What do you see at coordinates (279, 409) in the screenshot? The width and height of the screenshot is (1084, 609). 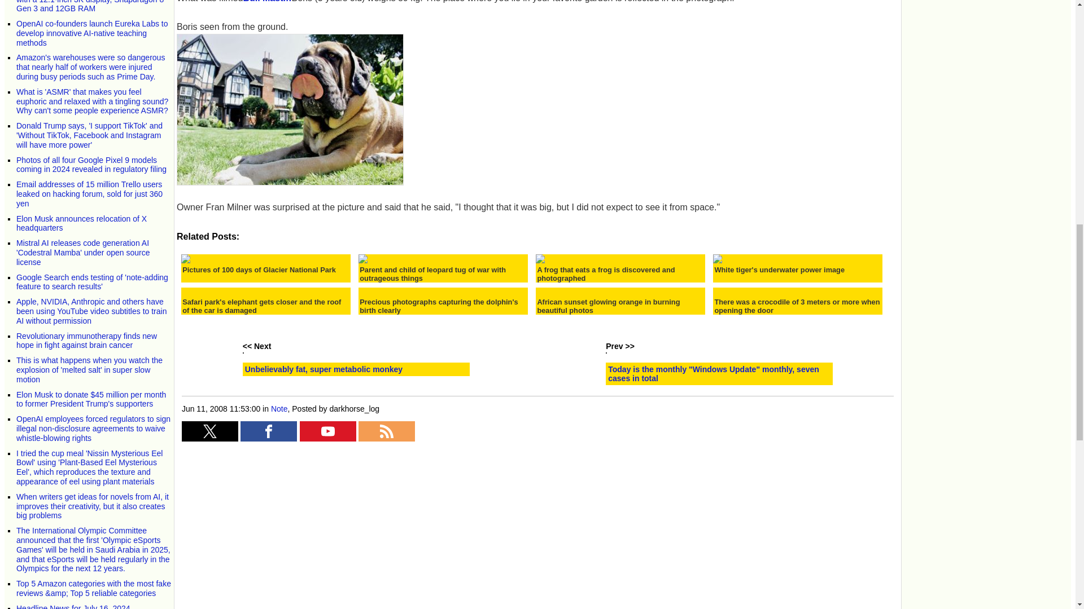 I see `Note` at bounding box center [279, 409].